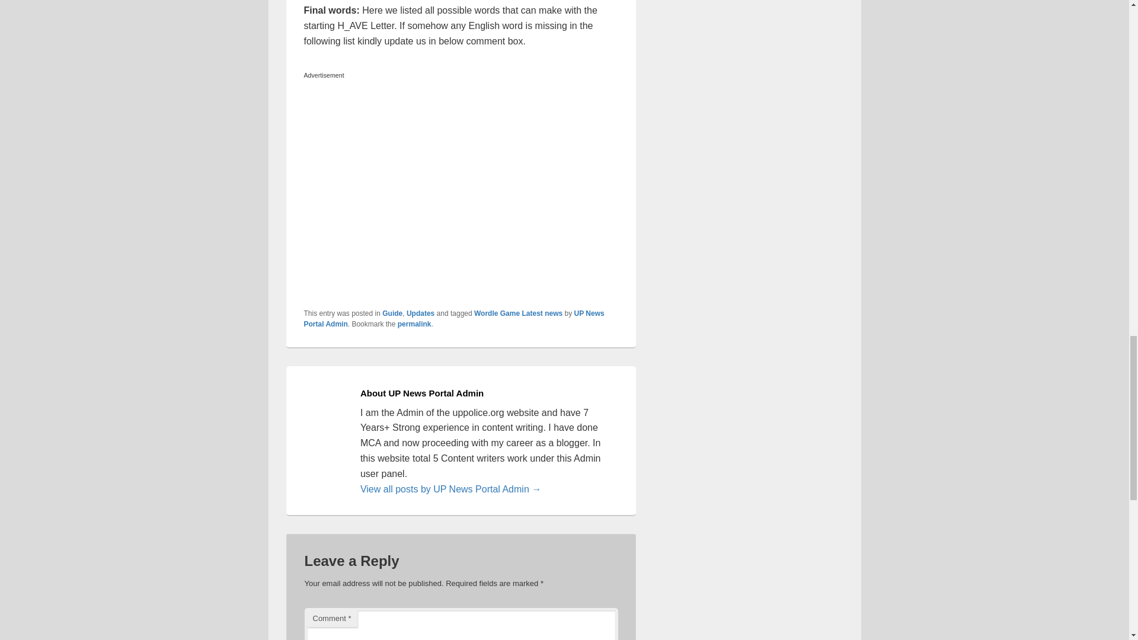 The image size is (1138, 640). Describe the element at coordinates (454, 319) in the screenshot. I see `UP News Portal Admin` at that location.